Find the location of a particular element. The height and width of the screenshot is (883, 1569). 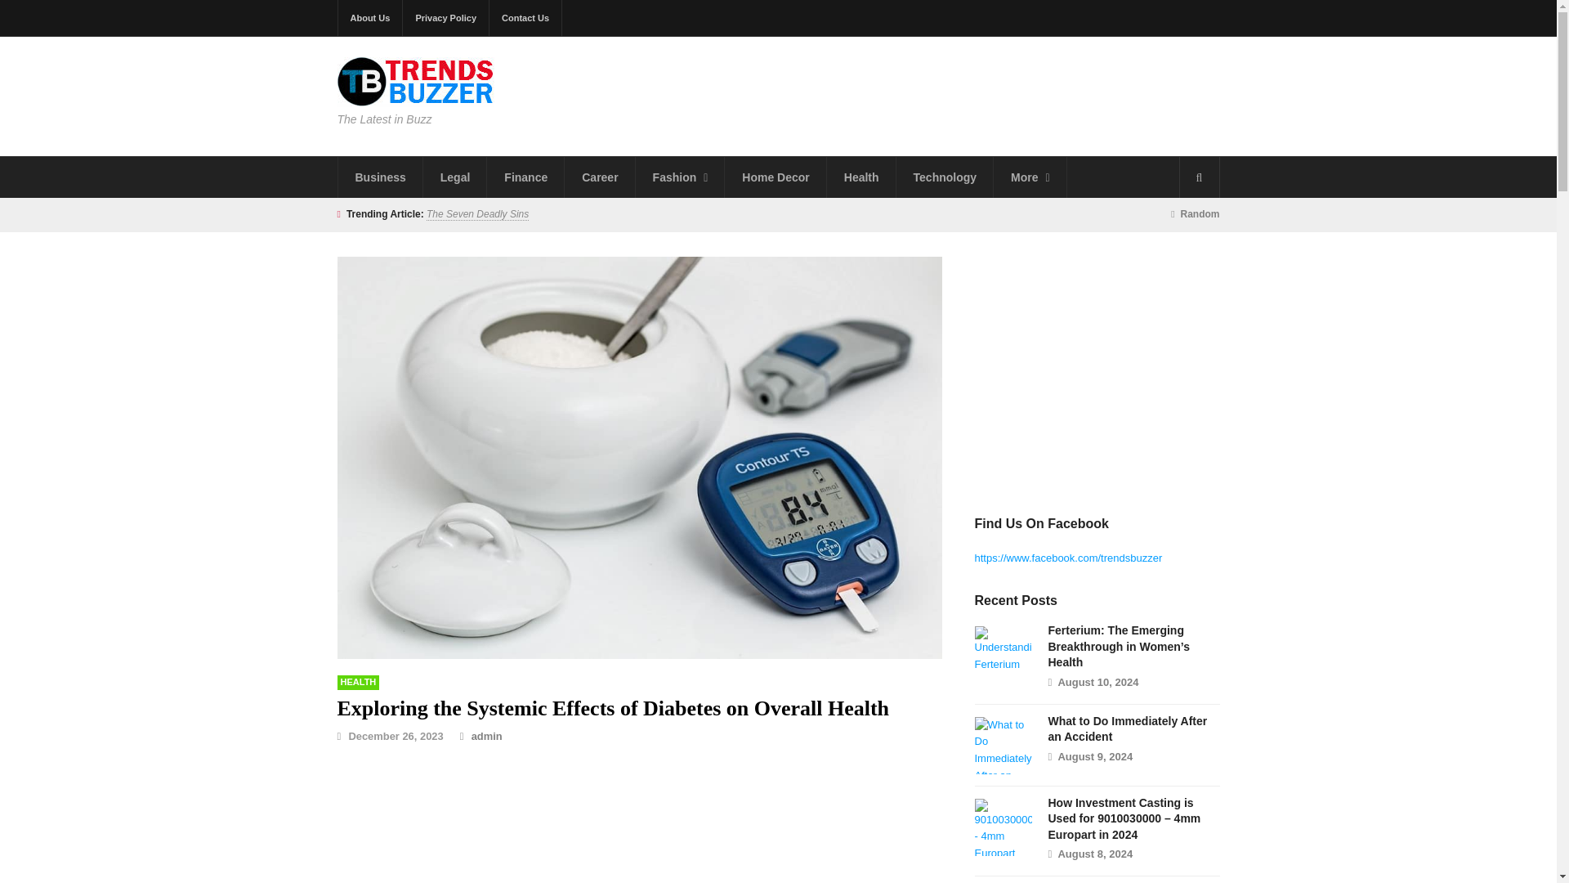

Search is located at coordinates (1198, 177).